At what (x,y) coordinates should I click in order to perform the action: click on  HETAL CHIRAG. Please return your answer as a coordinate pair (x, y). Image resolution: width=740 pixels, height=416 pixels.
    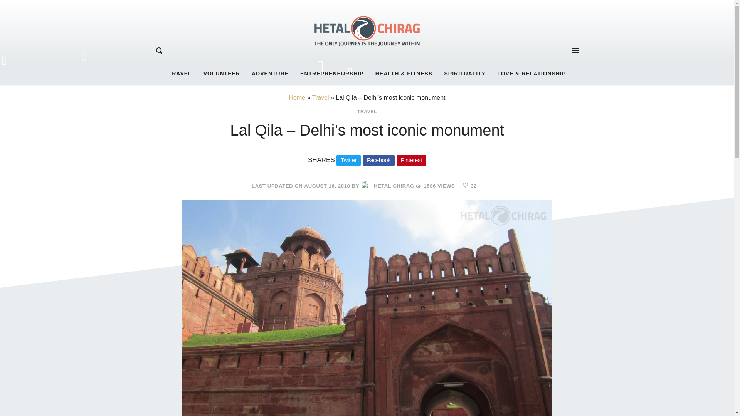
    Looking at the image, I should click on (387, 186).